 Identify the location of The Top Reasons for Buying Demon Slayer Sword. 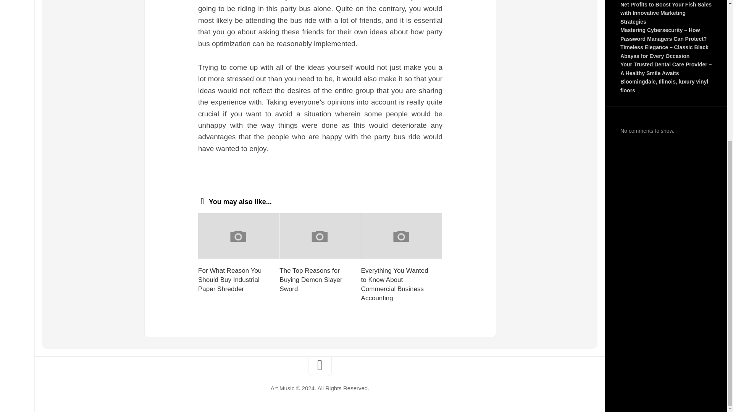
(311, 279).